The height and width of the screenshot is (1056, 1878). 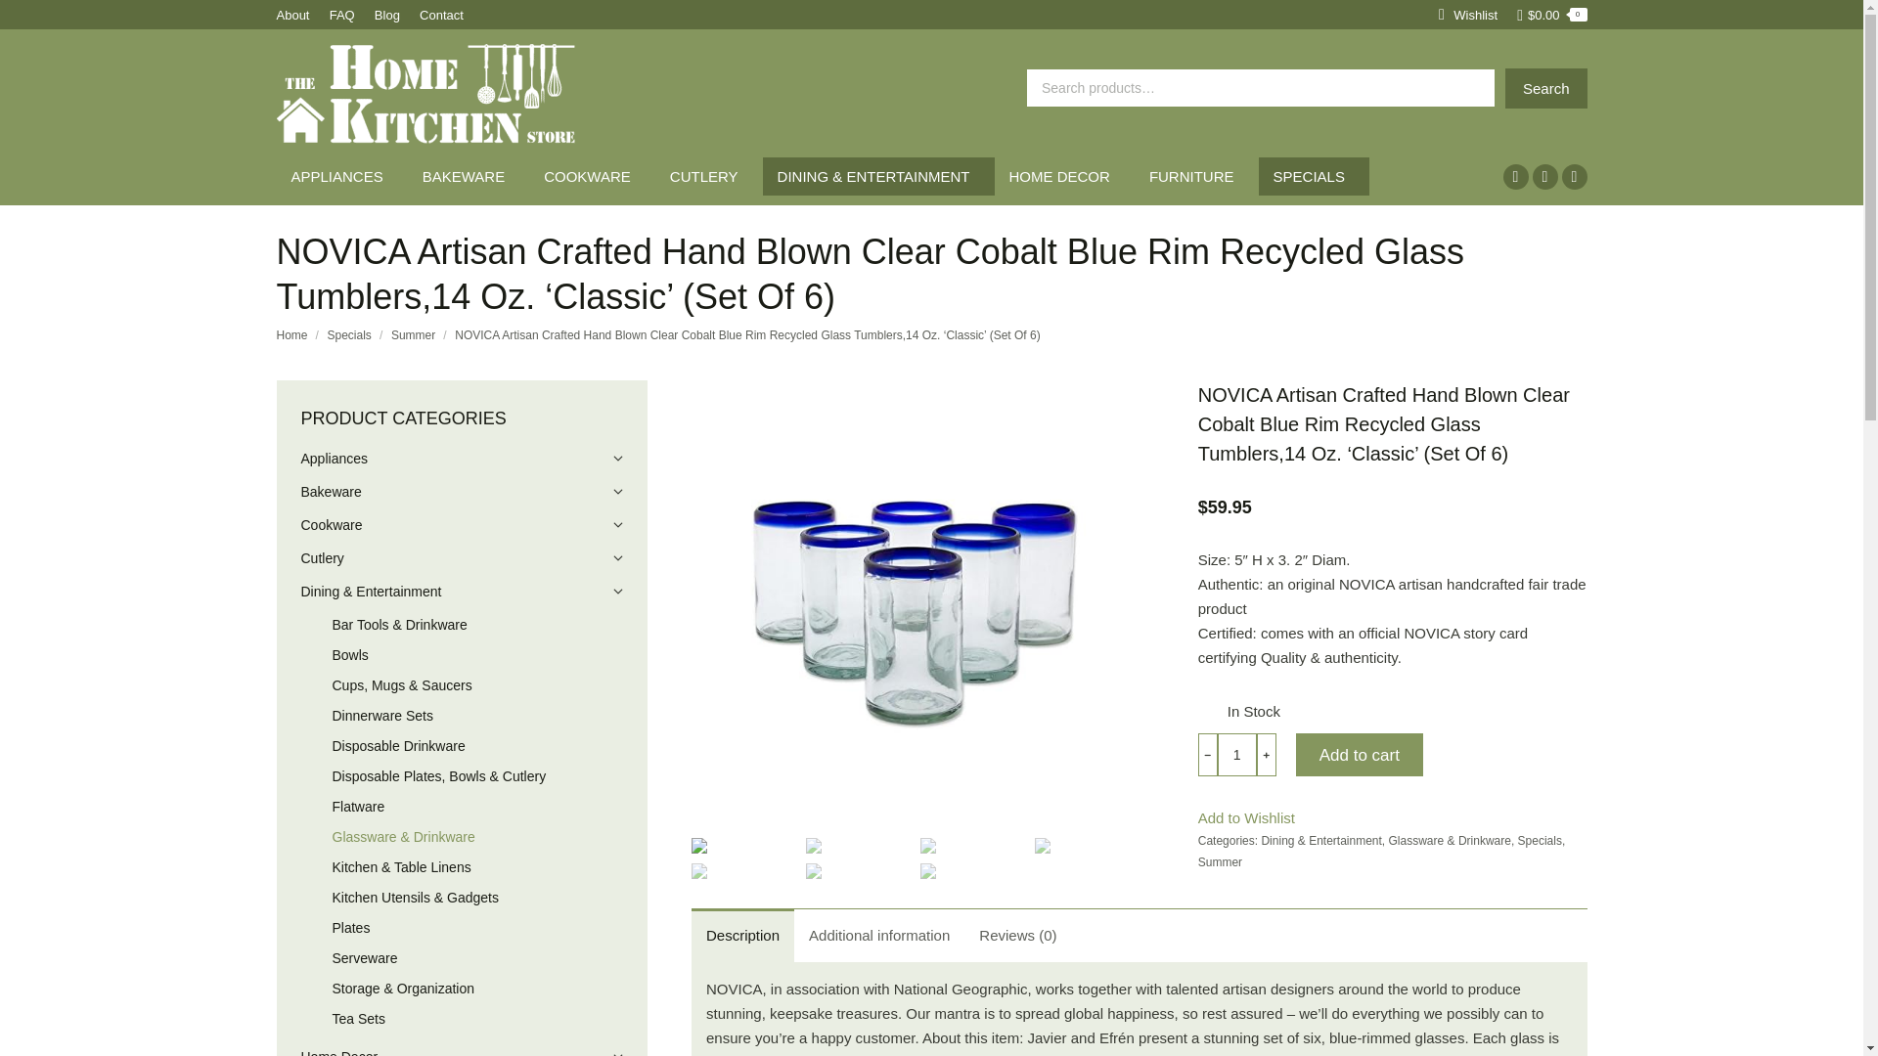 I want to click on Facebook page opens in new window, so click(x=1515, y=177).